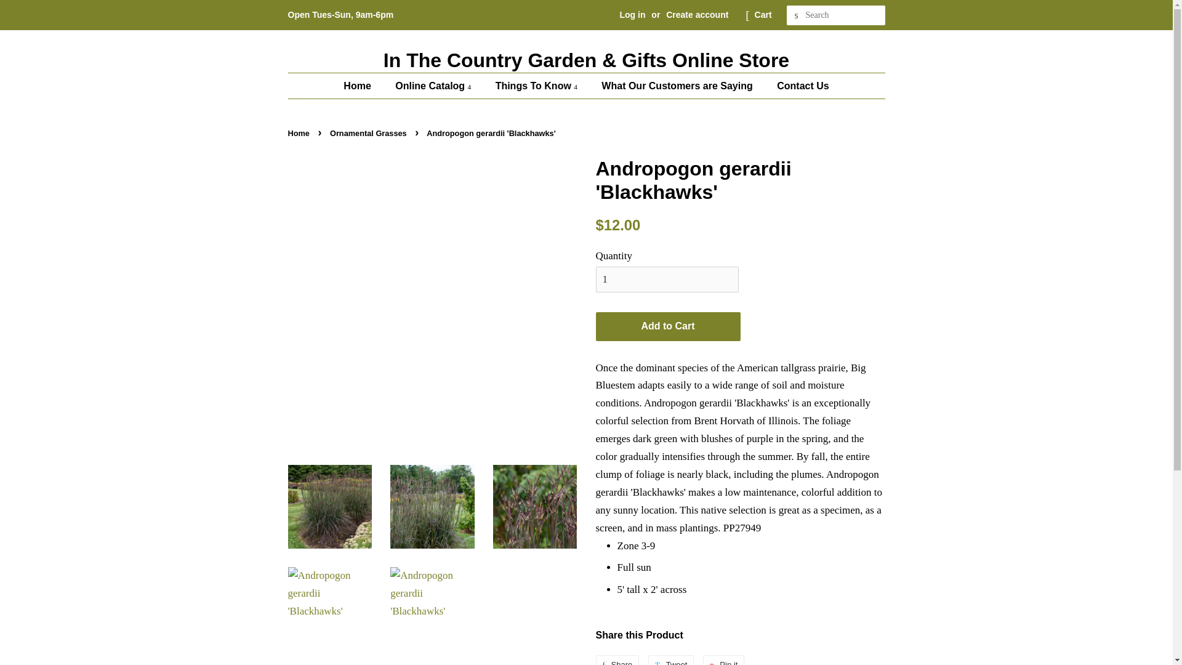  I want to click on Cart, so click(763, 15).